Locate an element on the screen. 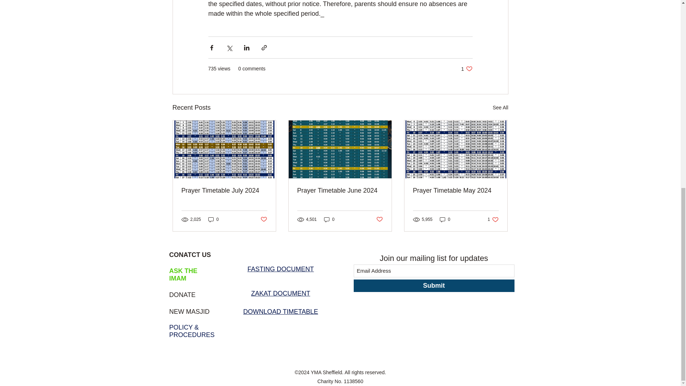 This screenshot has height=386, width=686. 0 is located at coordinates (280, 293).